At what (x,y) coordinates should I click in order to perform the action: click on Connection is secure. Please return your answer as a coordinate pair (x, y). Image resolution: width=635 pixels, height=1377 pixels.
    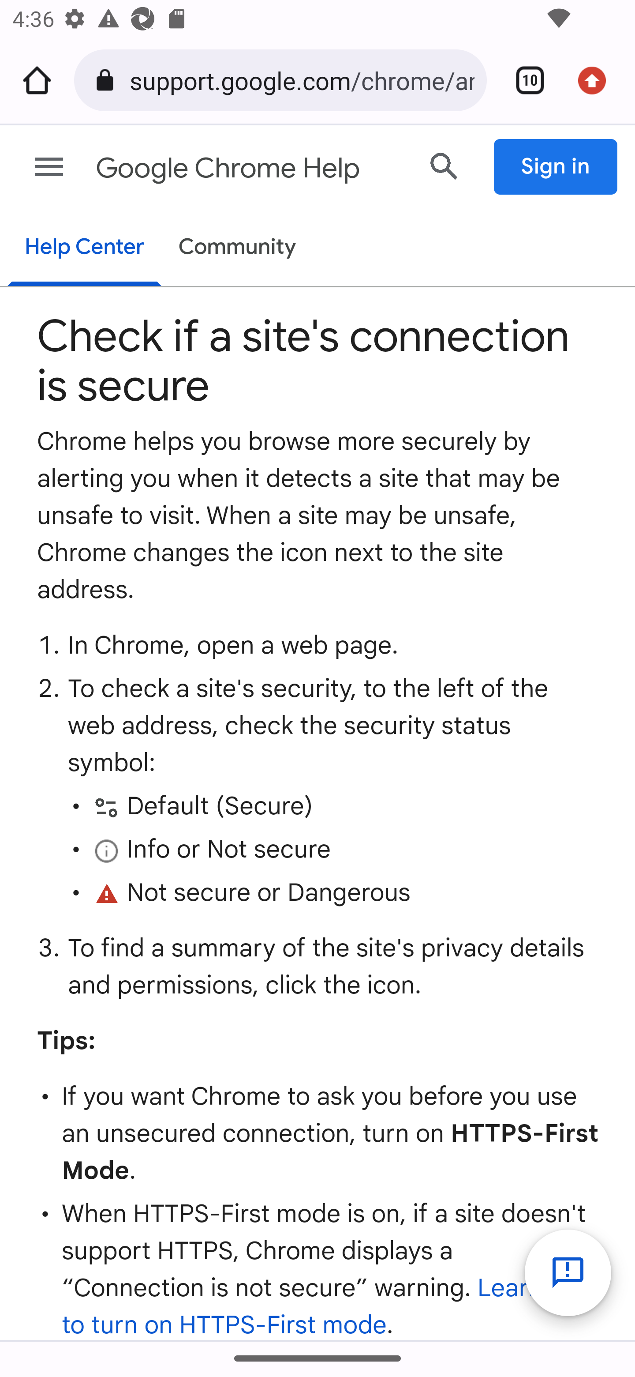
    Looking at the image, I should click on (108, 80).